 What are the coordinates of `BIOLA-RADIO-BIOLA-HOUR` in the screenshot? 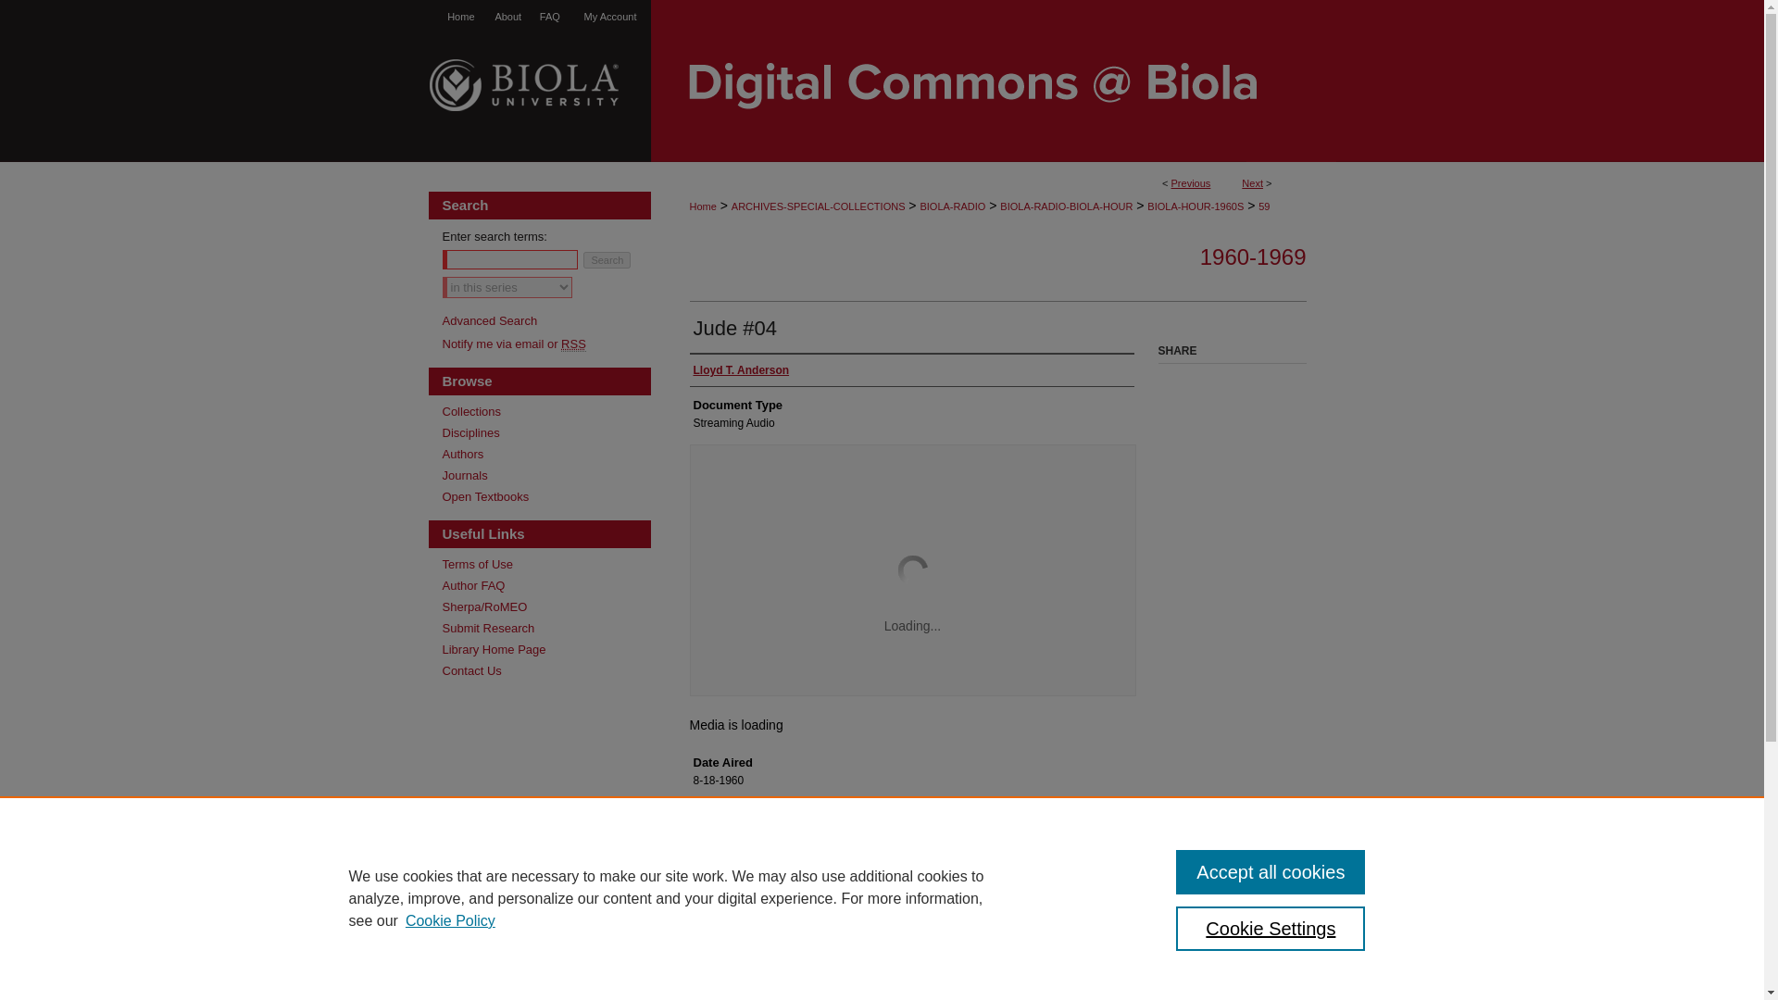 It's located at (1066, 206).